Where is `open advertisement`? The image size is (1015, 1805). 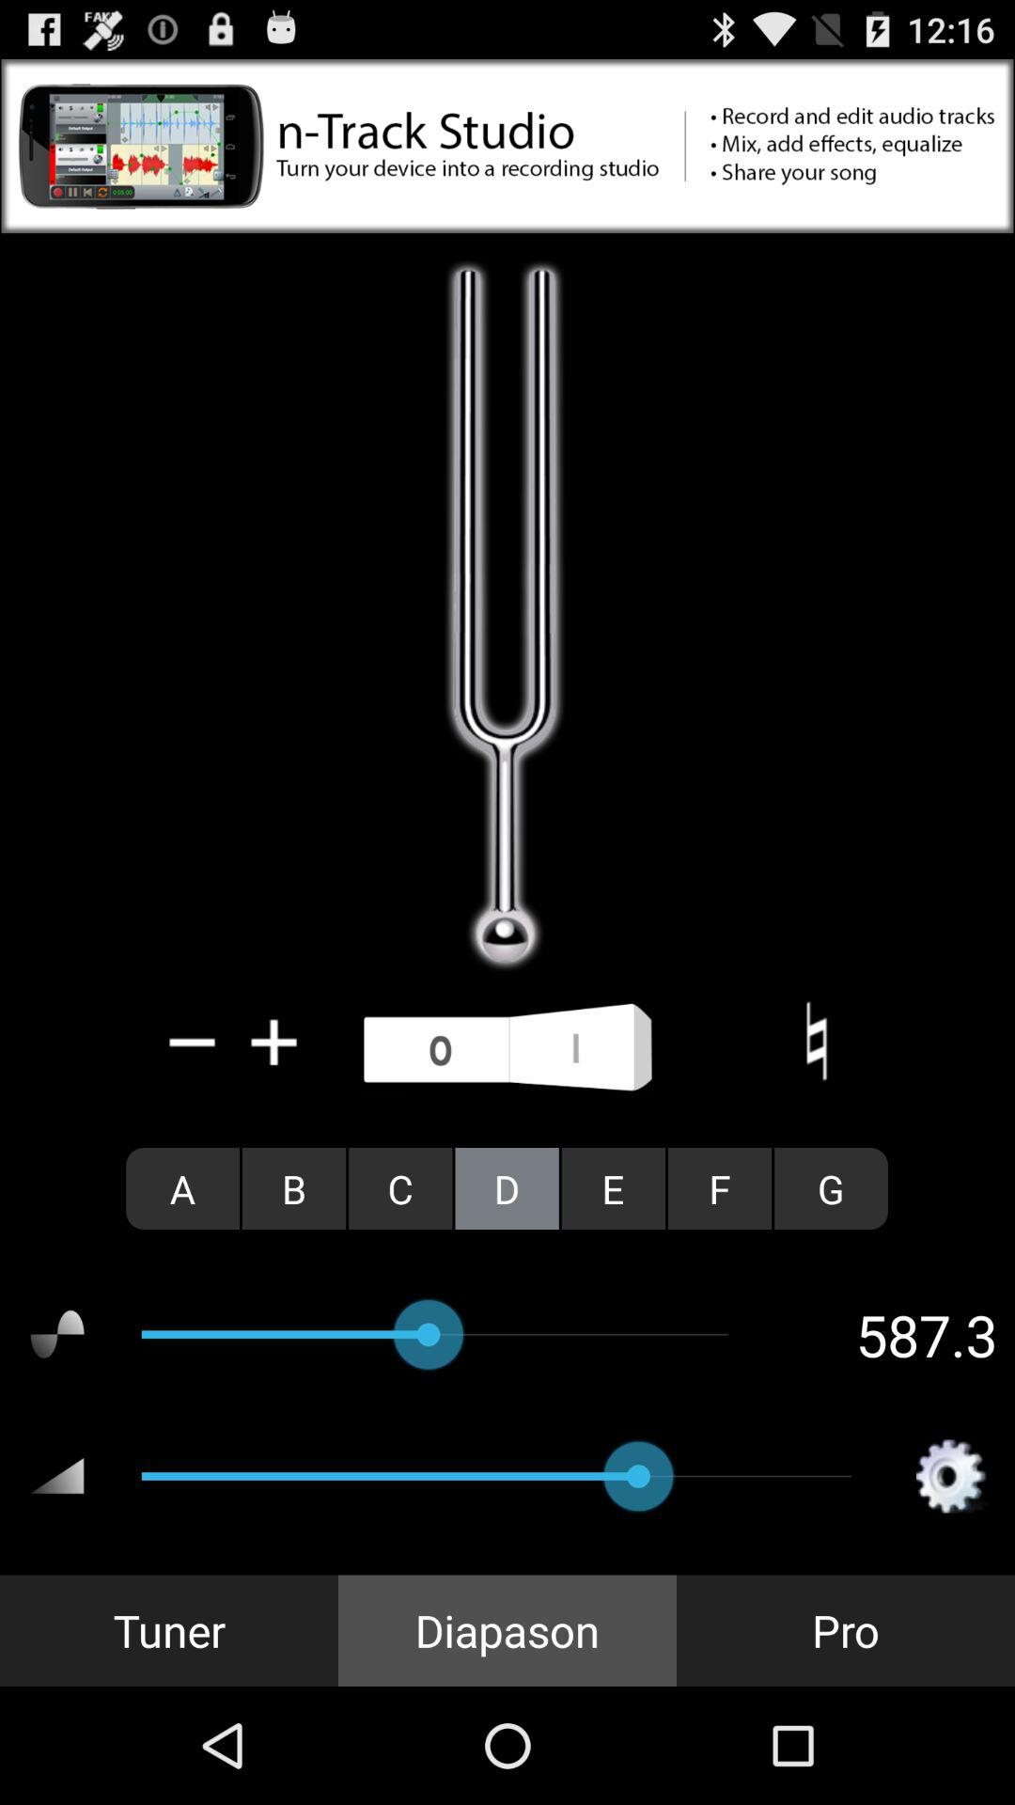
open advertisement is located at coordinates (507, 147).